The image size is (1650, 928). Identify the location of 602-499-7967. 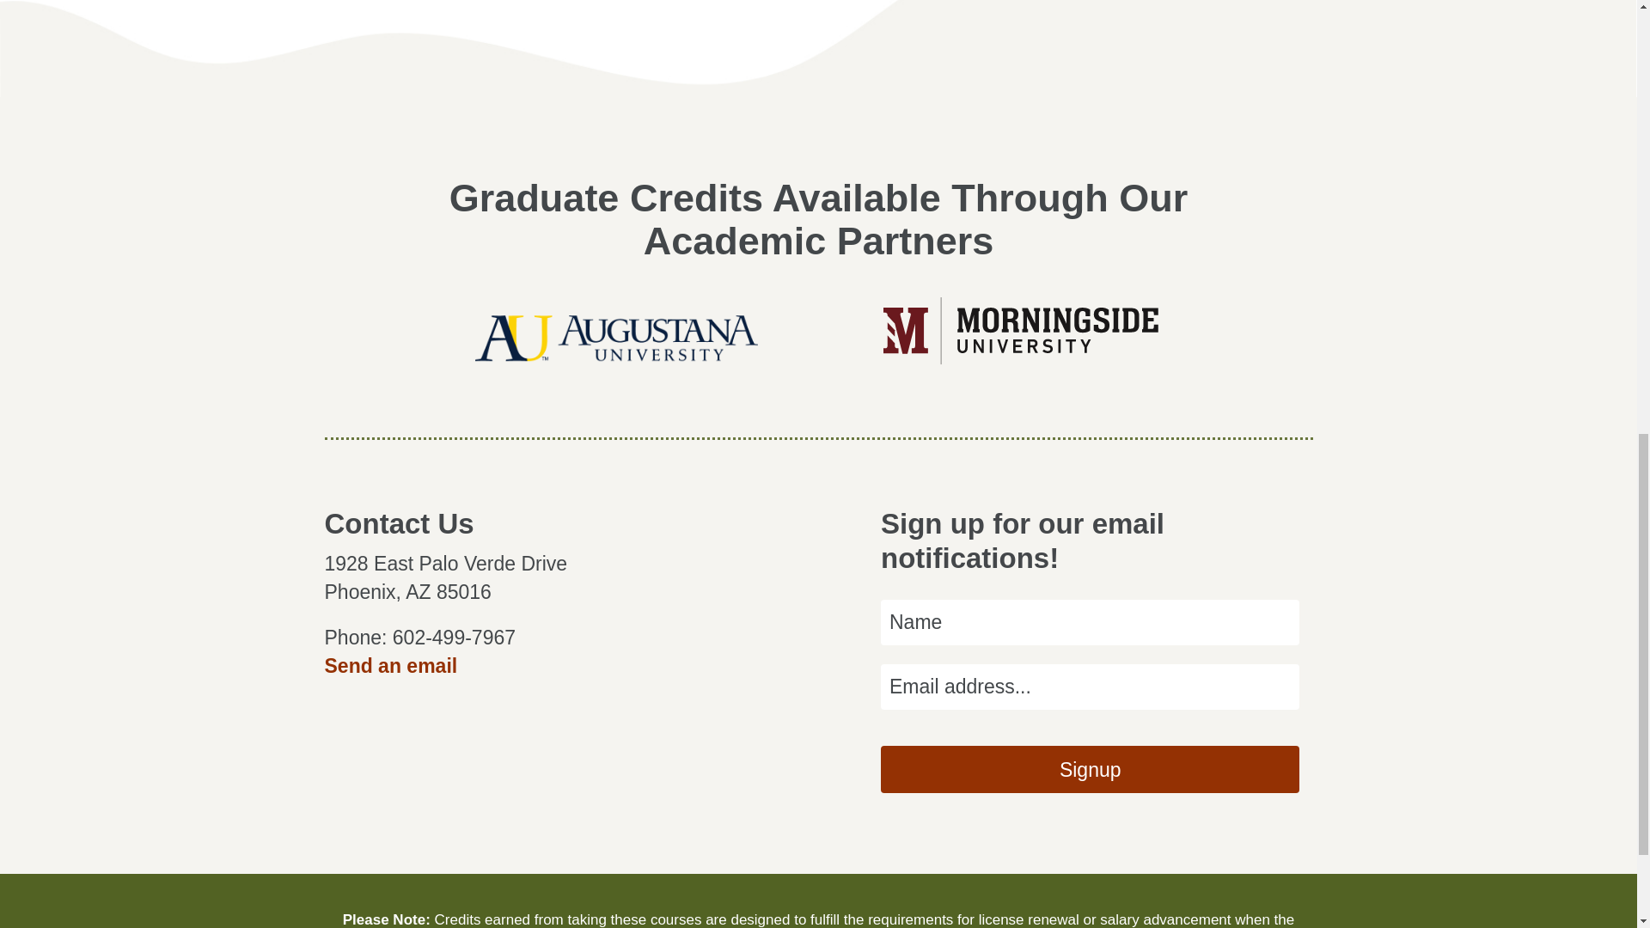
(454, 638).